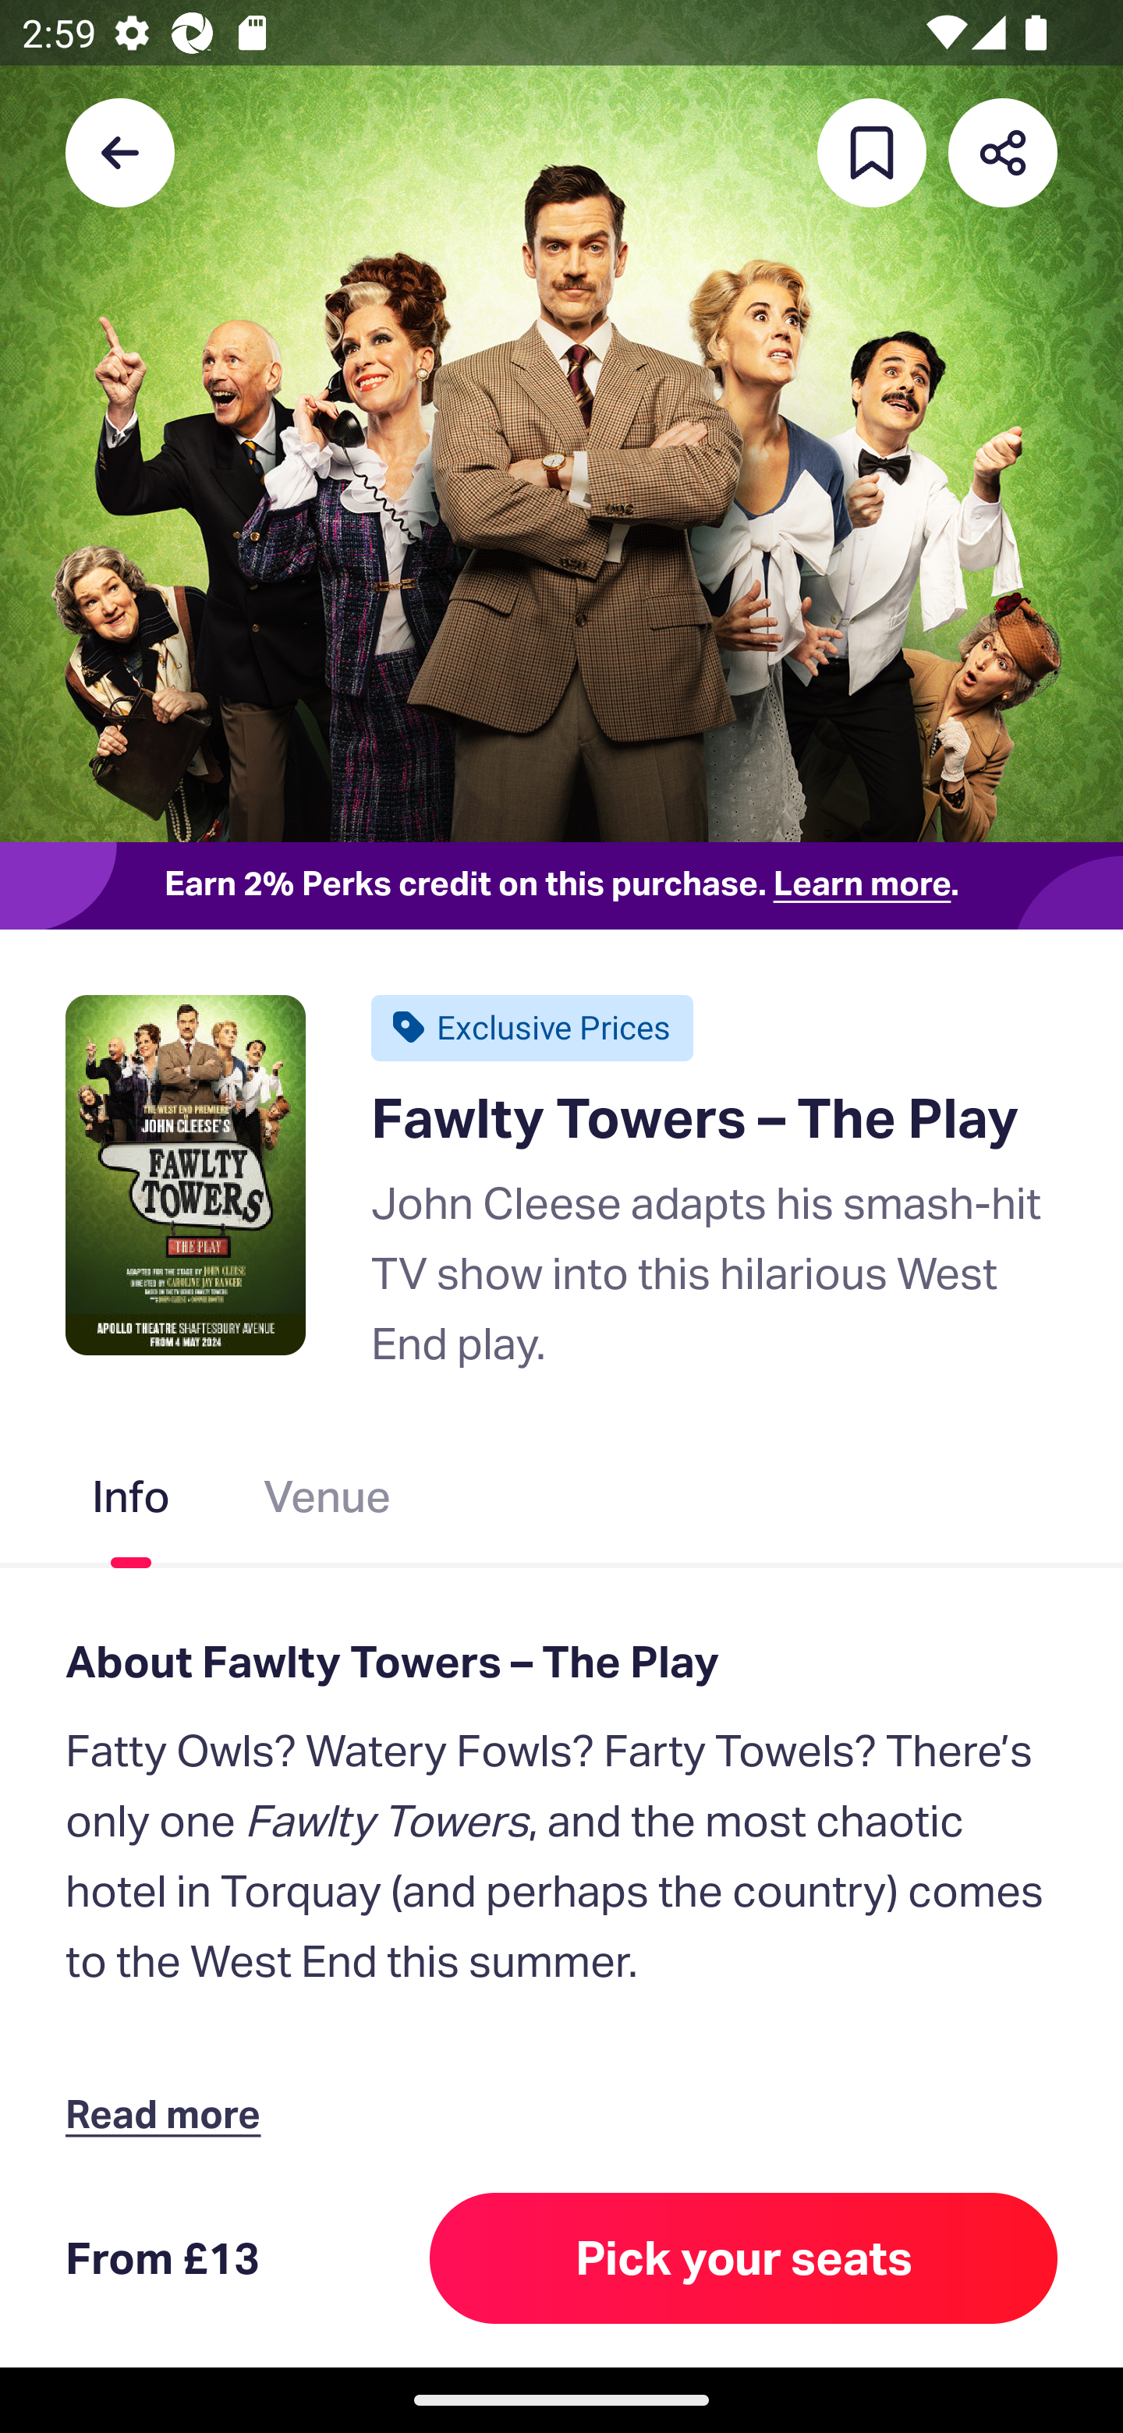  What do you see at coordinates (561, 1661) in the screenshot?
I see `About Fawlty Towers – The Play` at bounding box center [561, 1661].